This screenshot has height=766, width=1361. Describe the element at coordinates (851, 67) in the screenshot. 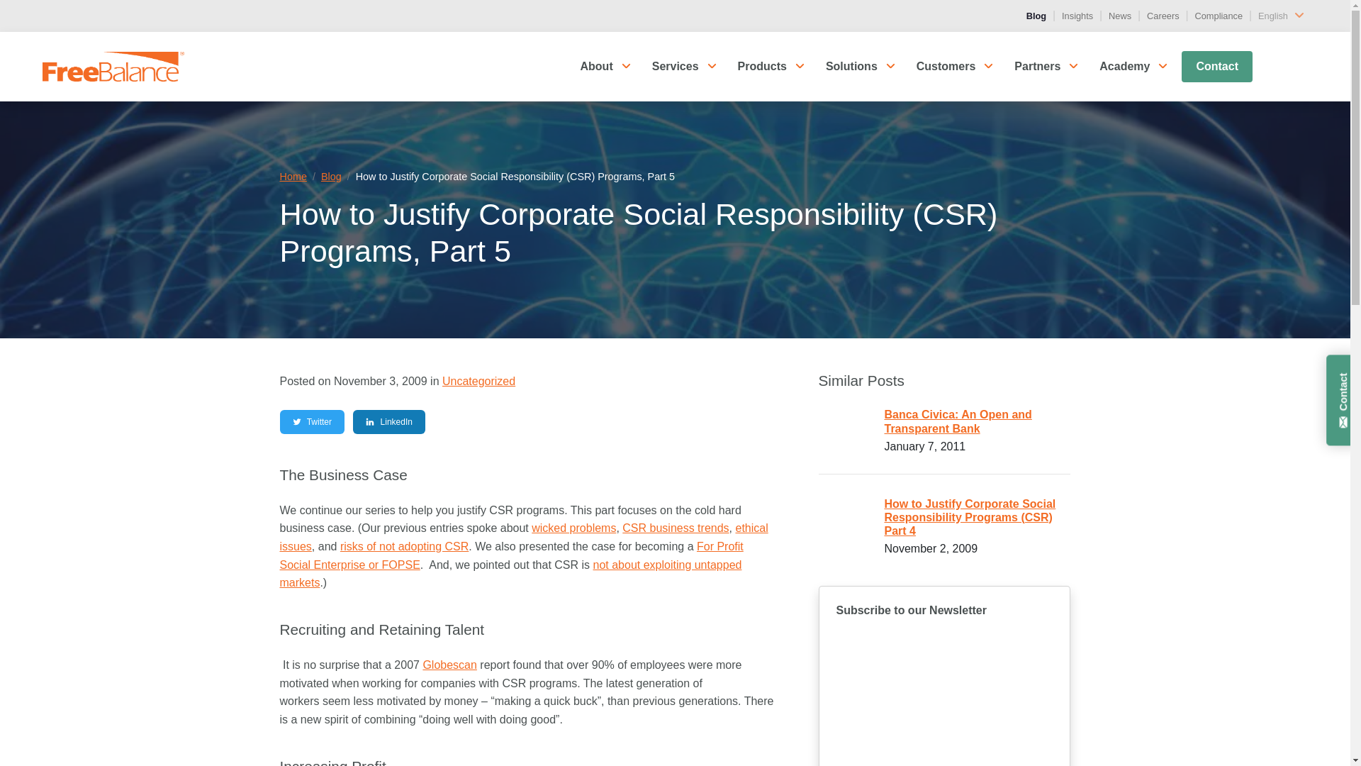

I see `Solutions` at that location.